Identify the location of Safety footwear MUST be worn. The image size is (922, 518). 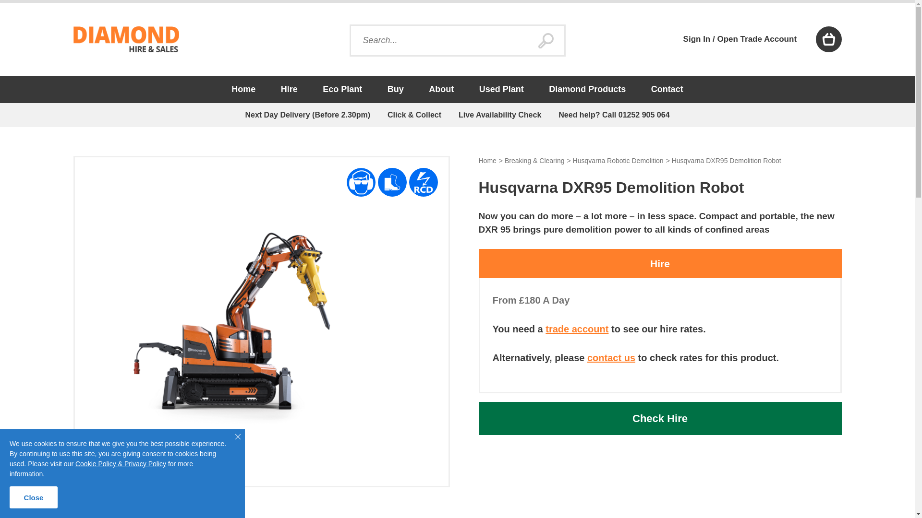
(392, 182).